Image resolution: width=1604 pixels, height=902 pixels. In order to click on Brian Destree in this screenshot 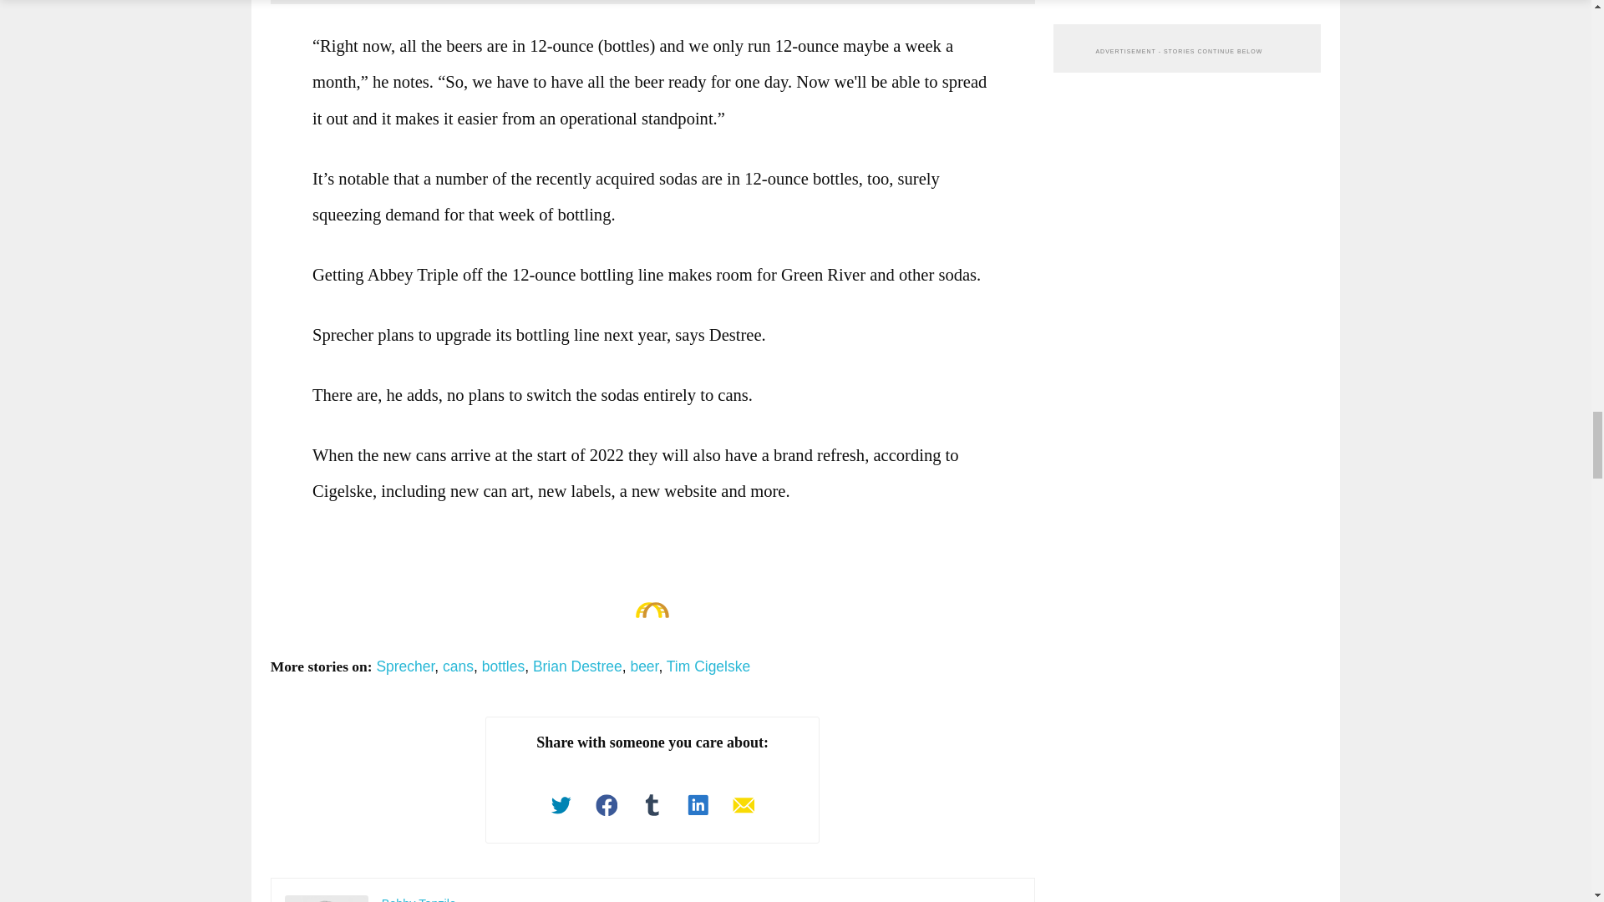, I will do `click(576, 666)`.